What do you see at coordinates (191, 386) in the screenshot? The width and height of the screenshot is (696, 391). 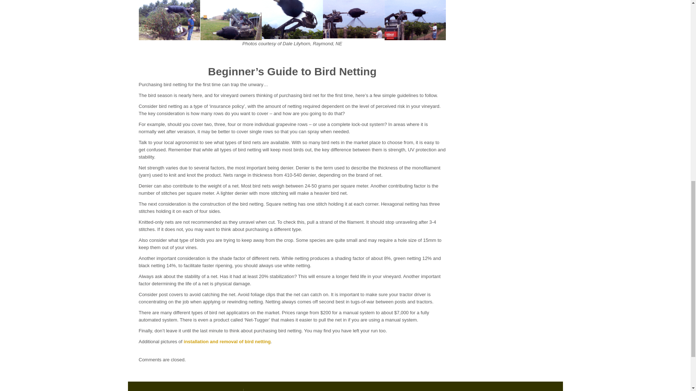 I see `MDTgrow.com` at bounding box center [191, 386].